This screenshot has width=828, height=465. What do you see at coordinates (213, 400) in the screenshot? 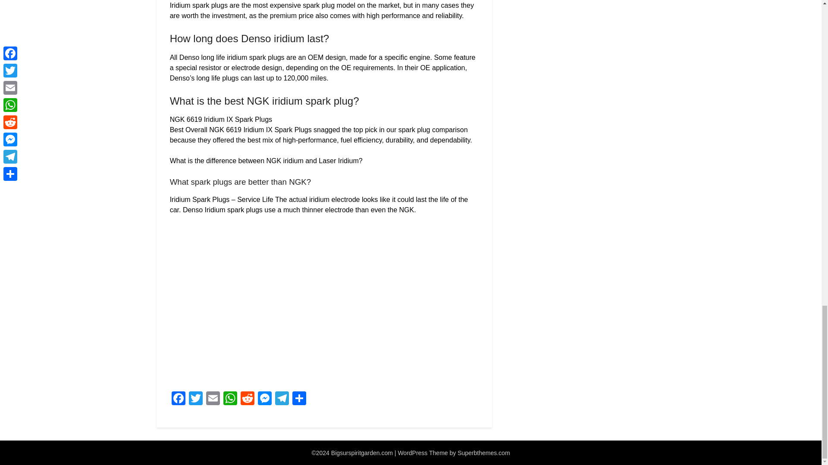
I see `Email` at bounding box center [213, 400].